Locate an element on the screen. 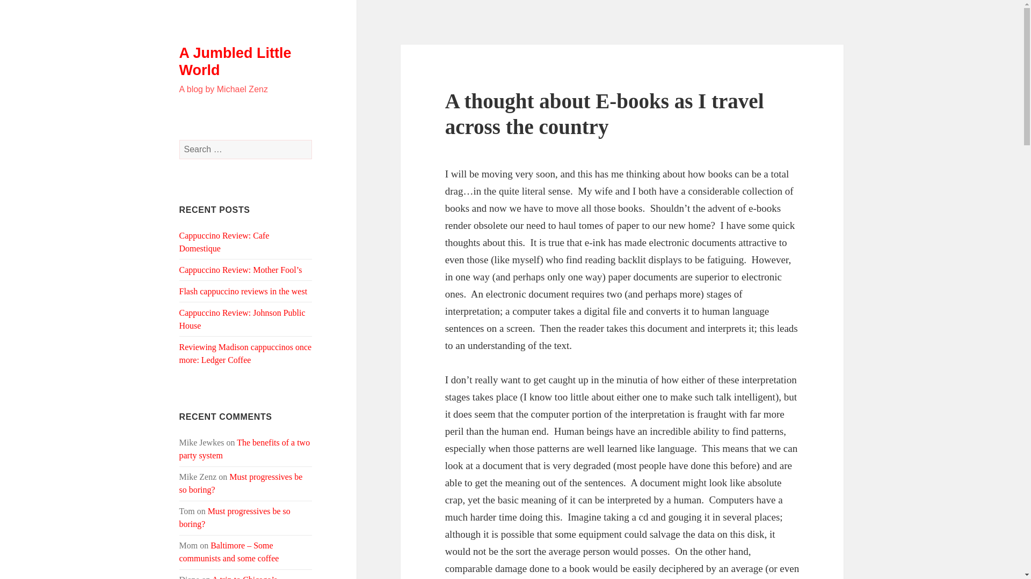 This screenshot has width=1031, height=579. The benefits of a two party system is located at coordinates (245, 448).